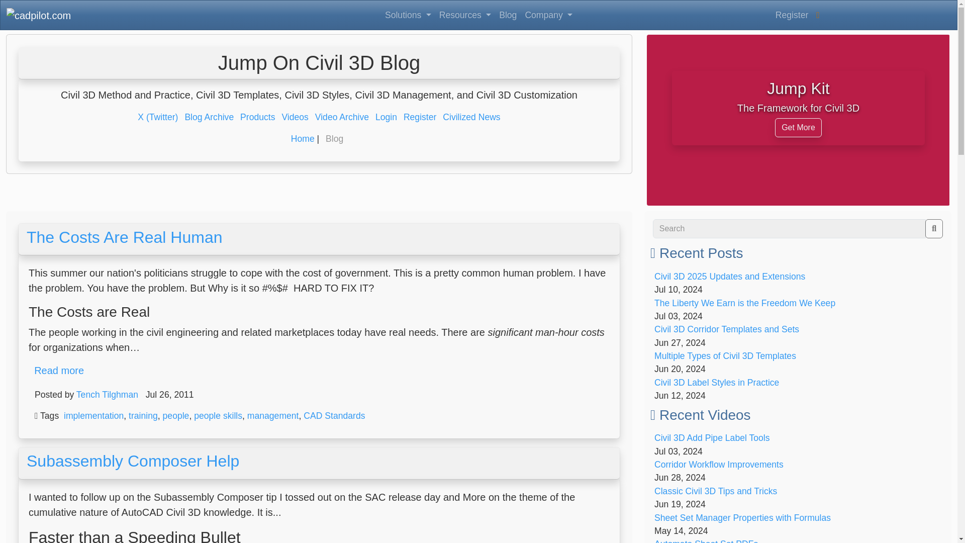 The image size is (965, 543). I want to click on Login, so click(386, 117).